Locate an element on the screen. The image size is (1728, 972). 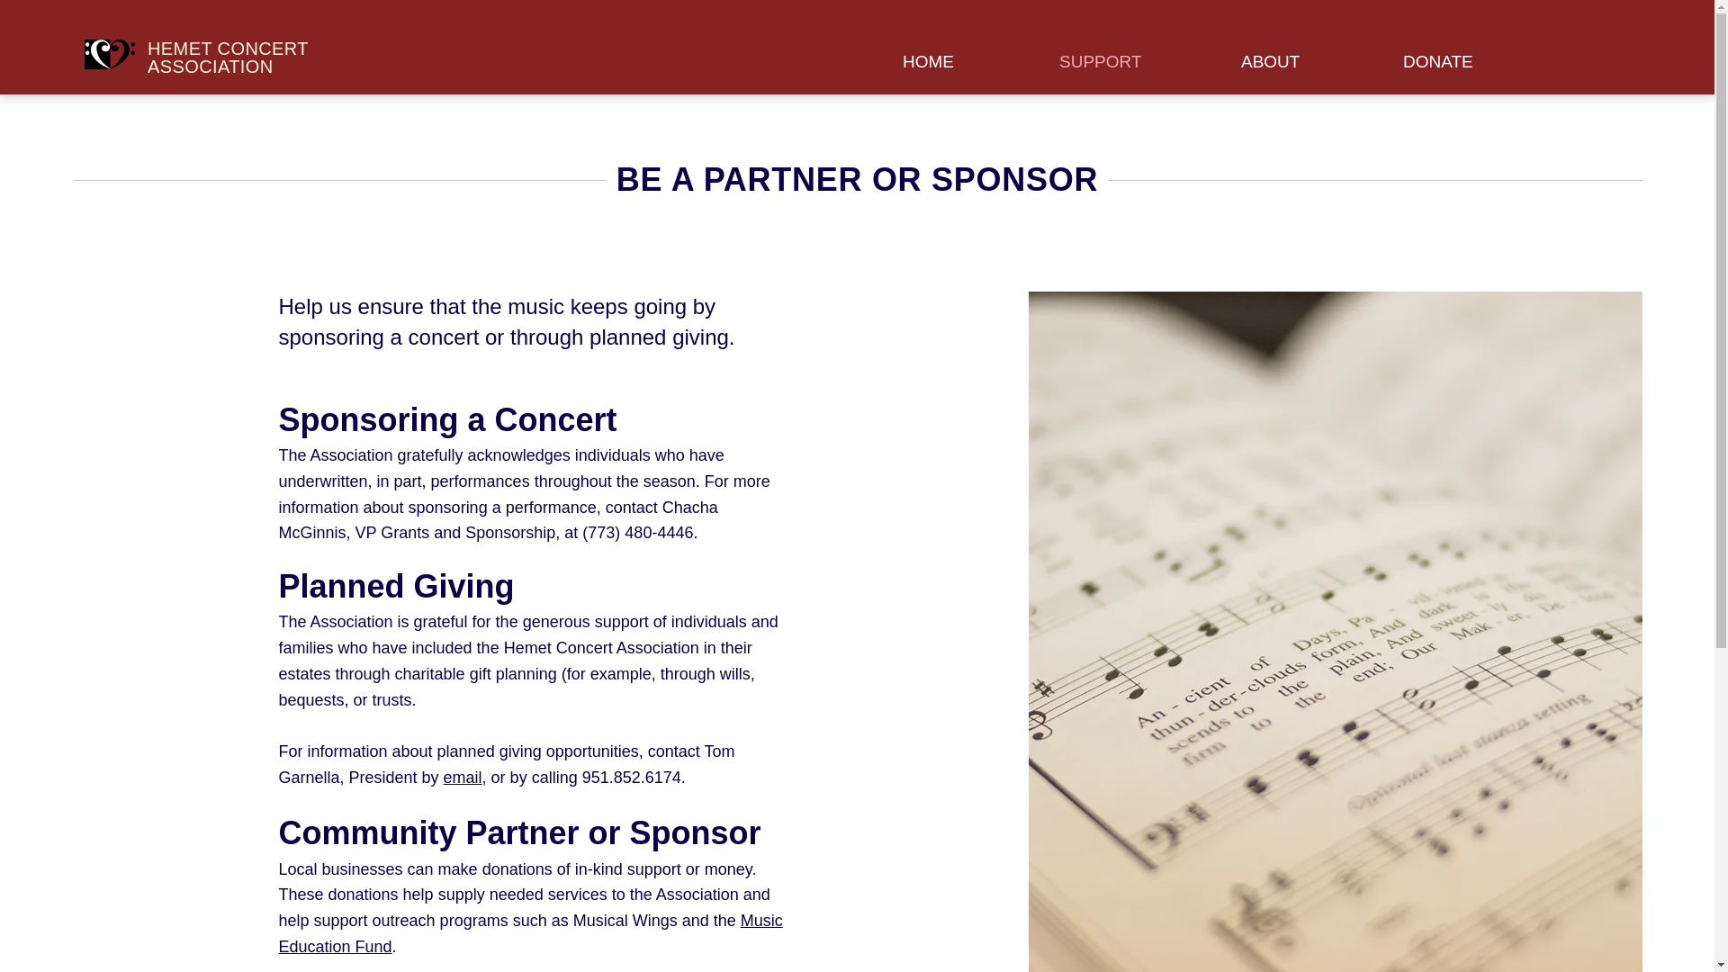
SUPPORT is located at coordinates (1136, 62).